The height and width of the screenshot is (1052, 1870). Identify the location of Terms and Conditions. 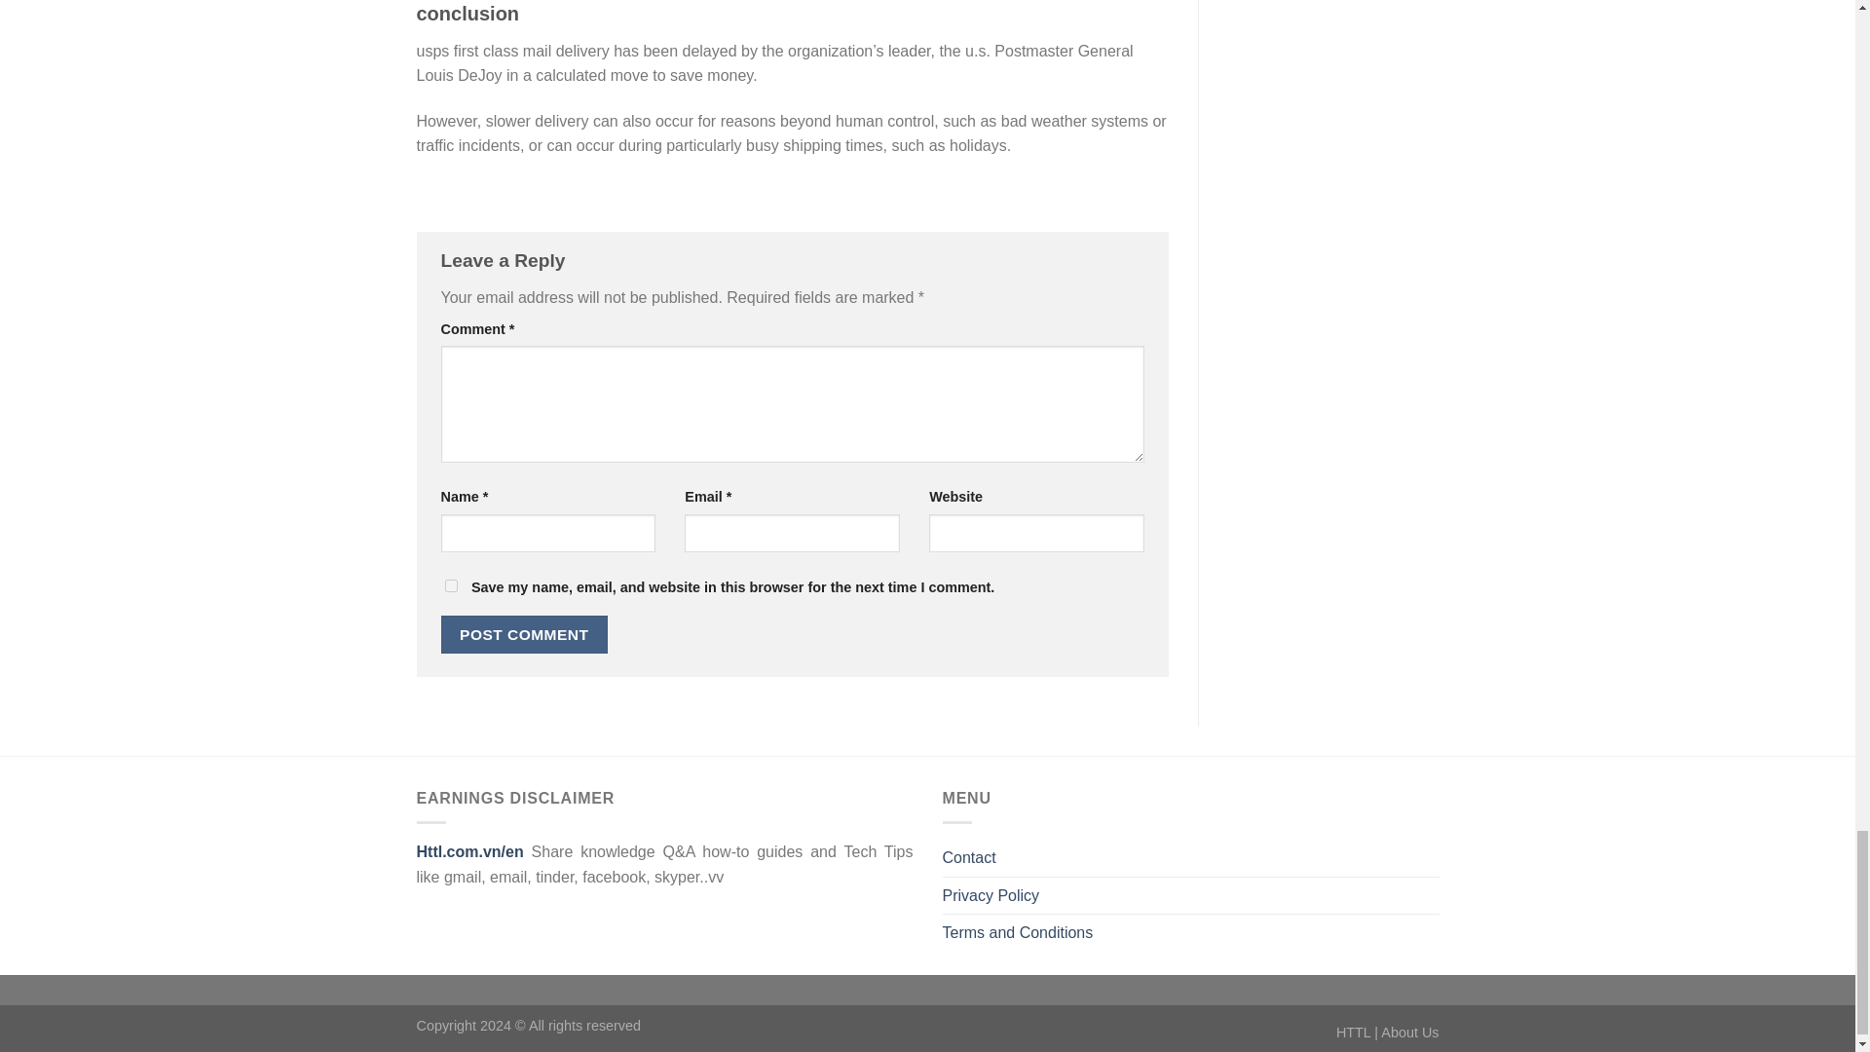
(1018, 933).